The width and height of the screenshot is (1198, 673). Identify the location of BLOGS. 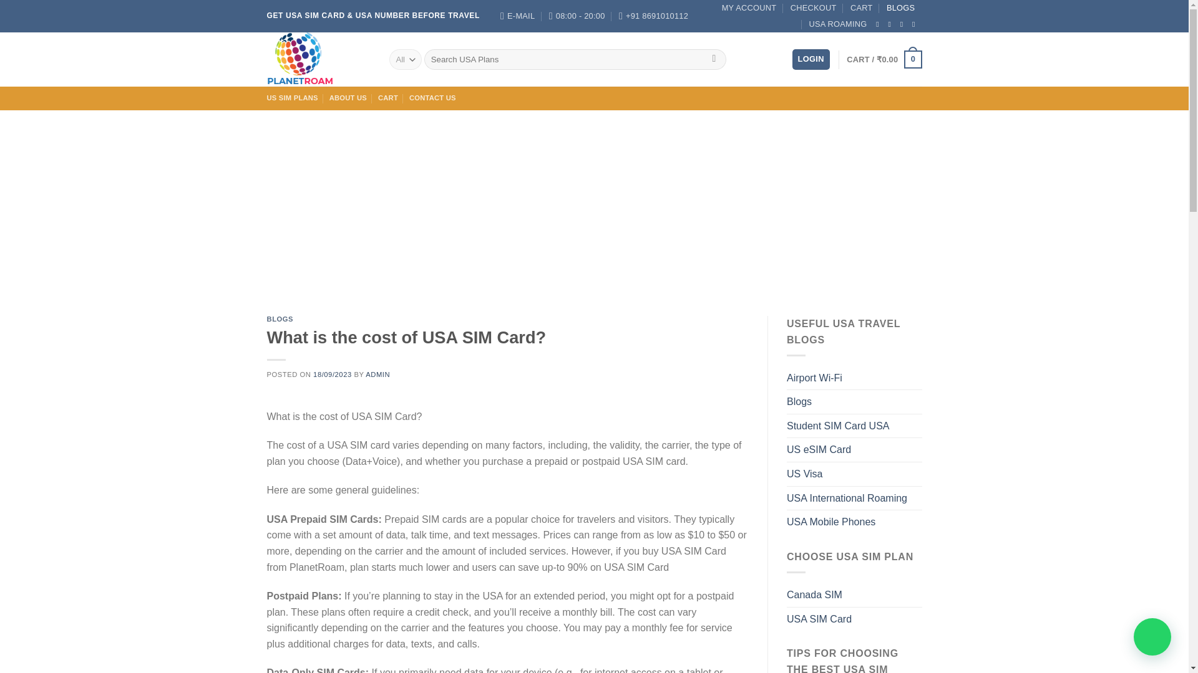
(280, 319).